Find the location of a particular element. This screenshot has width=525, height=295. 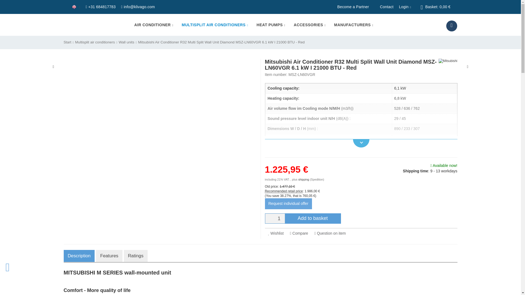

Please choose a language is located at coordinates (76, 7).